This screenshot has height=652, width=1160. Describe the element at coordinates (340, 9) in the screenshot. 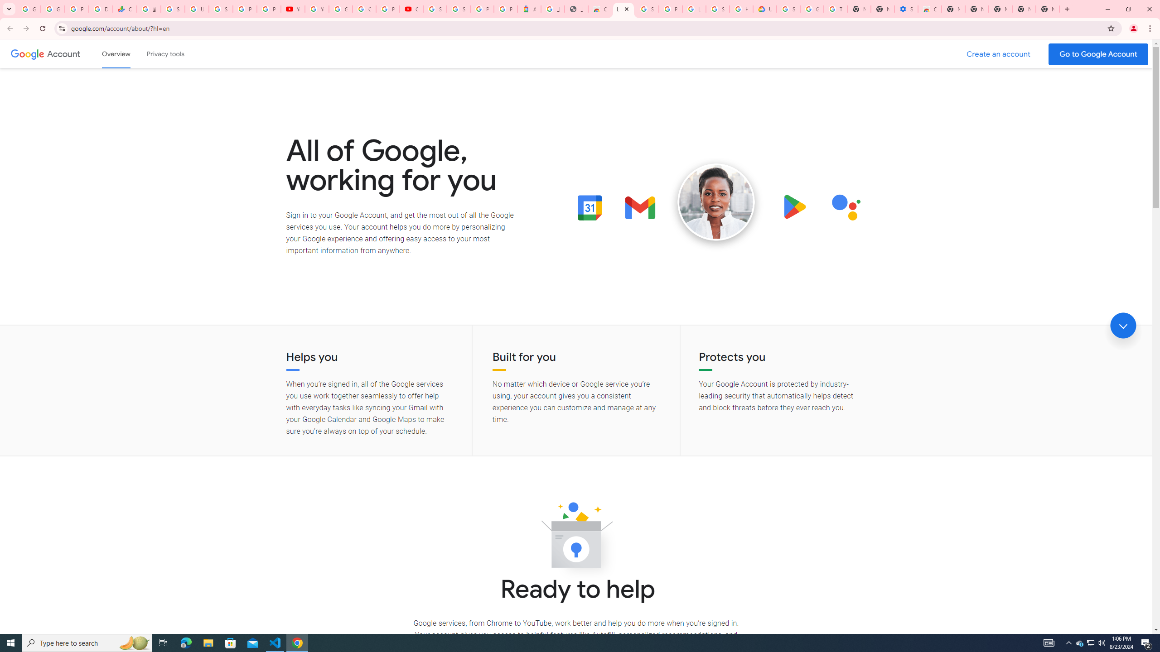

I see `Google Account Help` at that location.